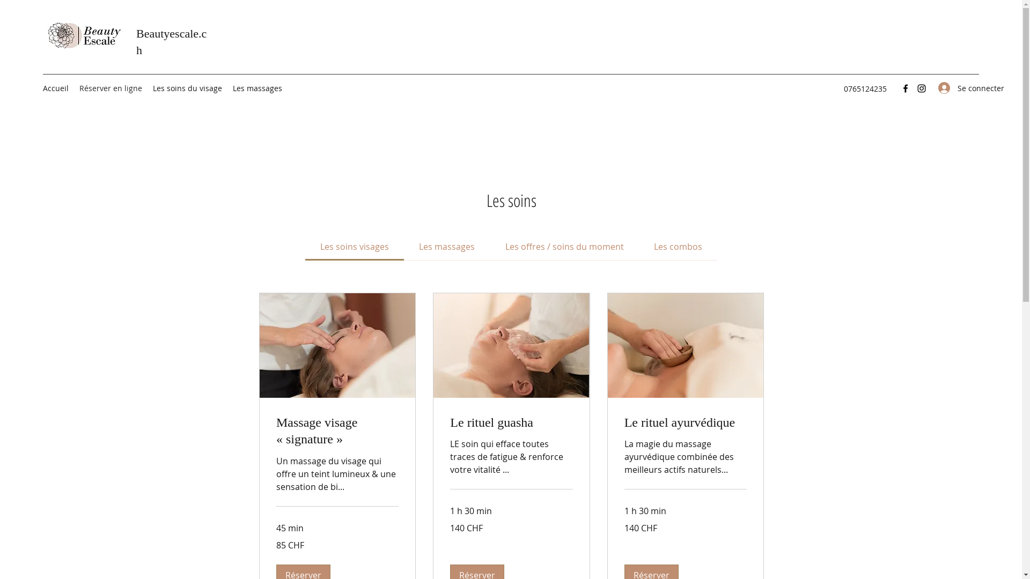  I want to click on Les soins du visage, so click(188, 88).